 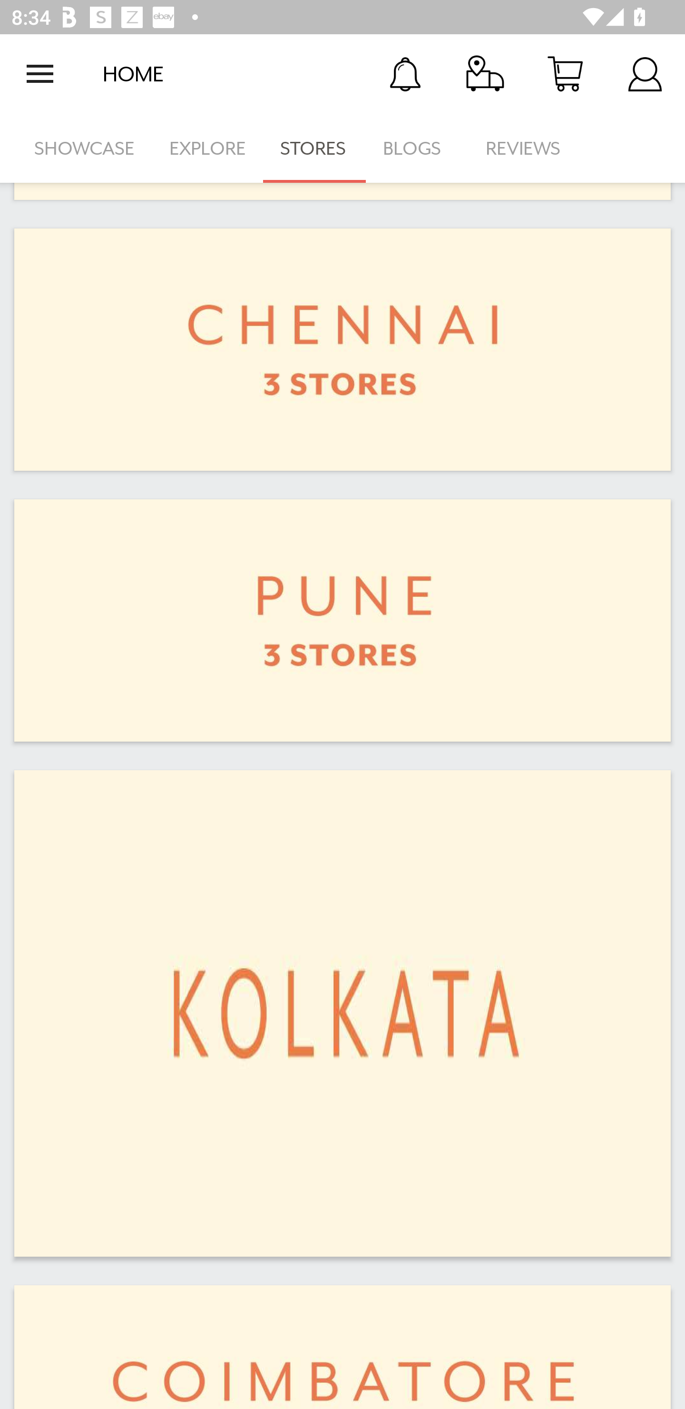 What do you see at coordinates (314, 149) in the screenshot?
I see `STORES` at bounding box center [314, 149].